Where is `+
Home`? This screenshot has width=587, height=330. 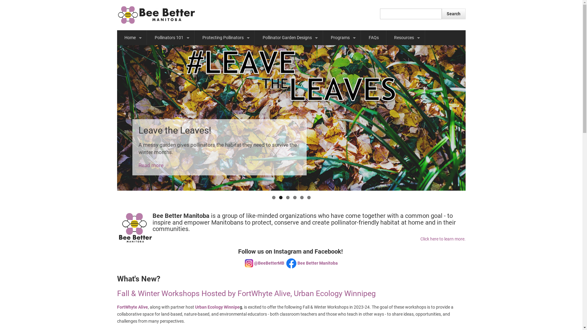
+
Home is located at coordinates (131, 38).